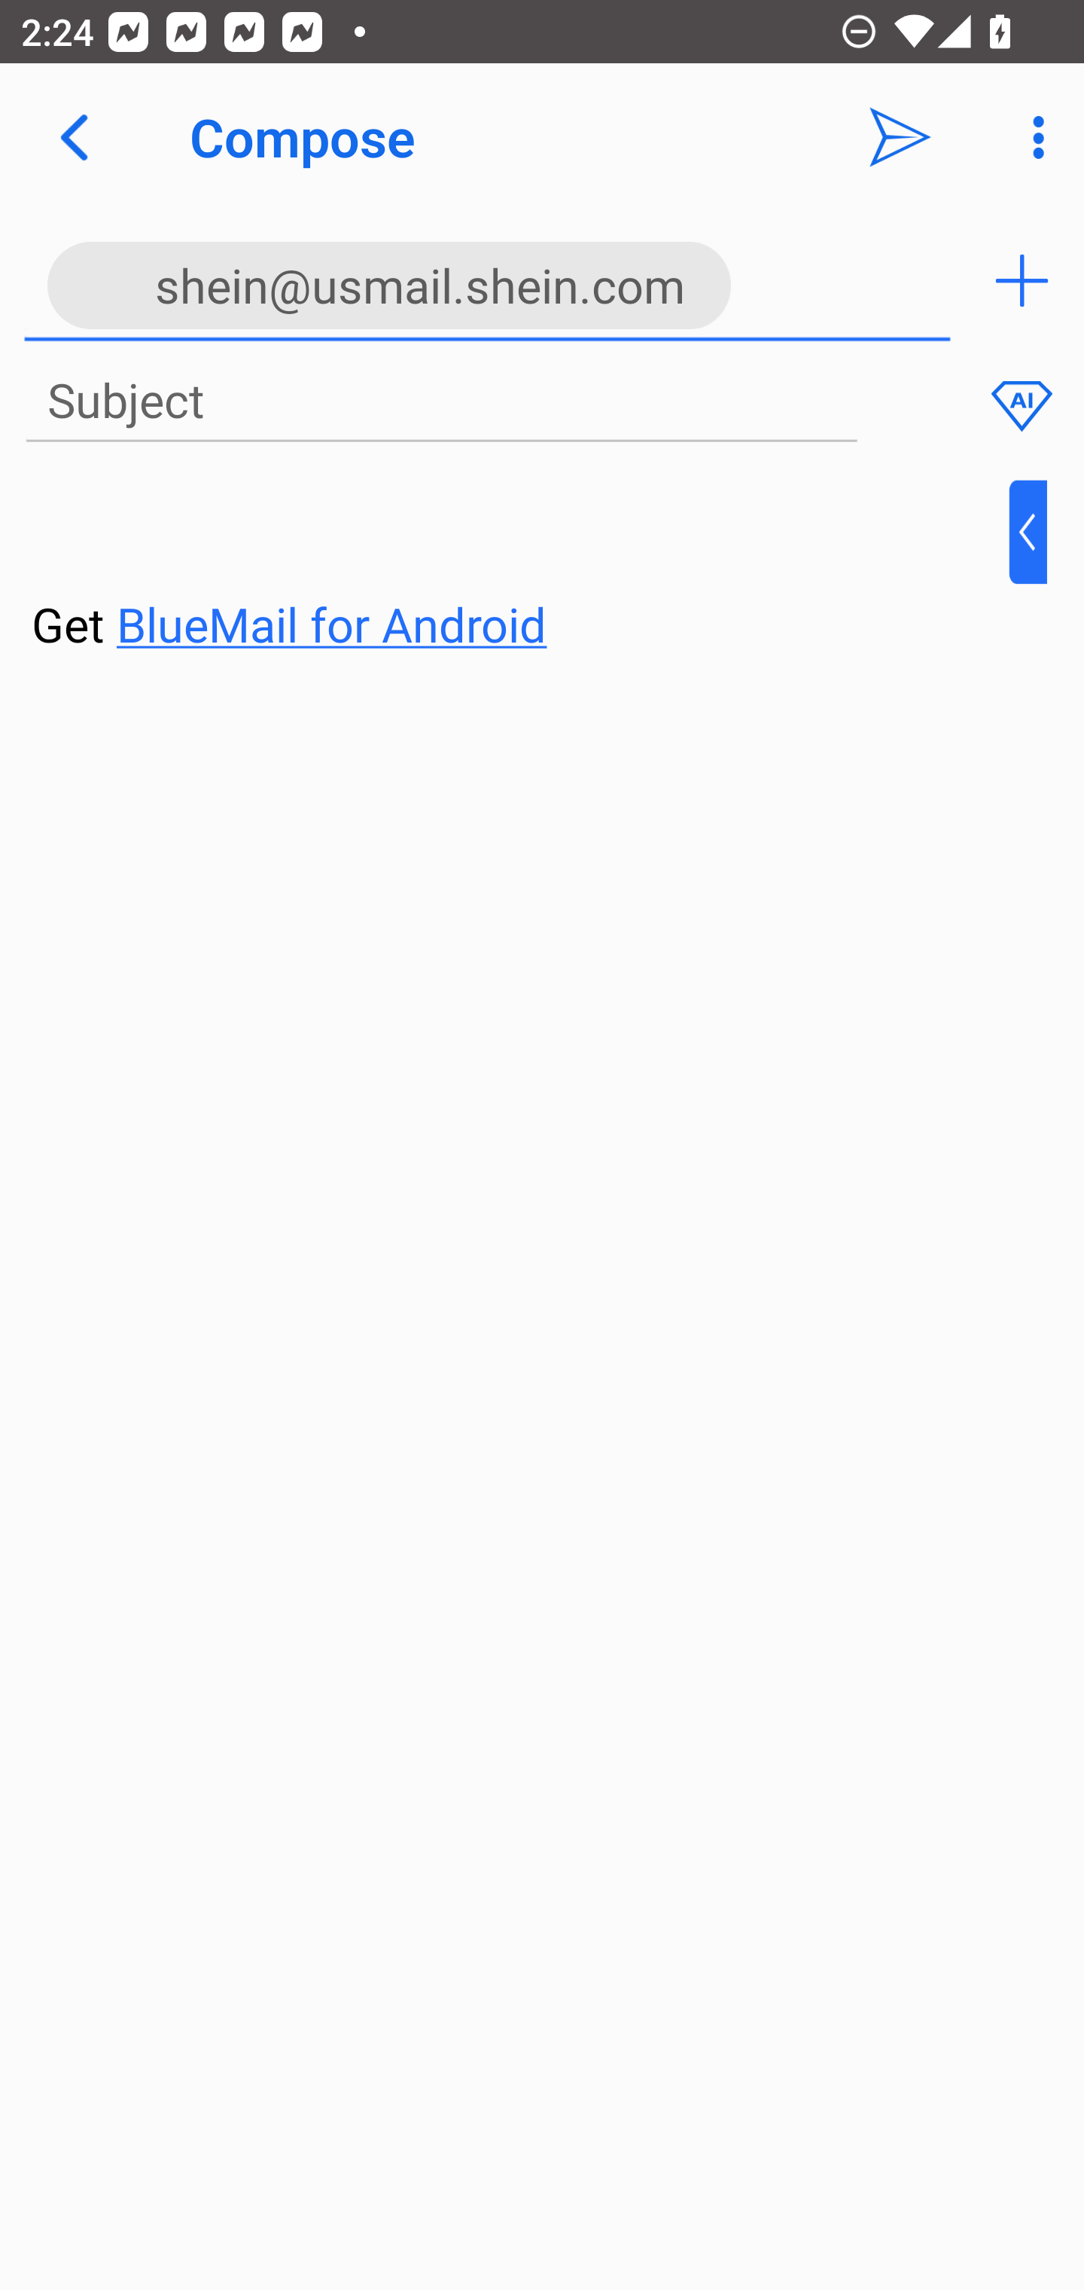 This screenshot has height=2290, width=1084. Describe the element at coordinates (488, 280) in the screenshot. I see `<shein@usmail.shein.com>, ` at that location.